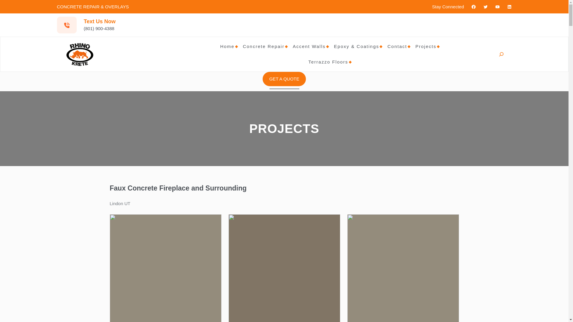 Image resolution: width=573 pixels, height=322 pixels. I want to click on LinkedIn, so click(509, 7).